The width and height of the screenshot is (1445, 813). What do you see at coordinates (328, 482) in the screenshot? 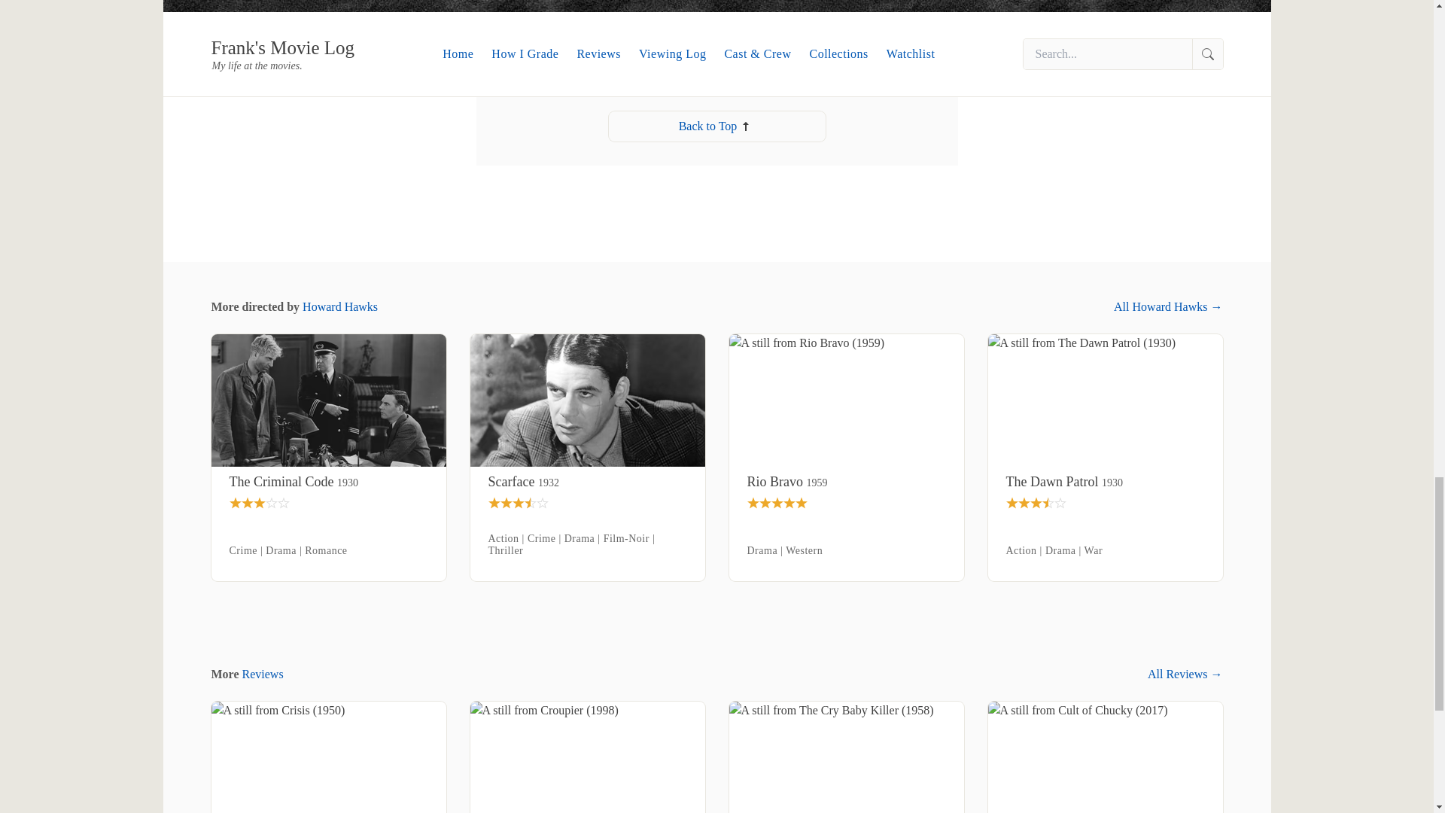
I see `The Criminal Code 1930` at bounding box center [328, 482].